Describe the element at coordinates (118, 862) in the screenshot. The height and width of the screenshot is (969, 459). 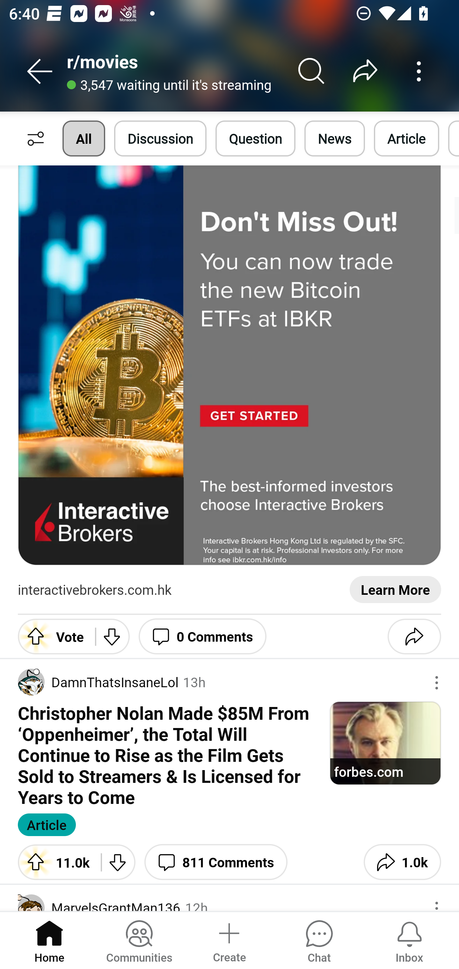
I see `Downvote` at that location.